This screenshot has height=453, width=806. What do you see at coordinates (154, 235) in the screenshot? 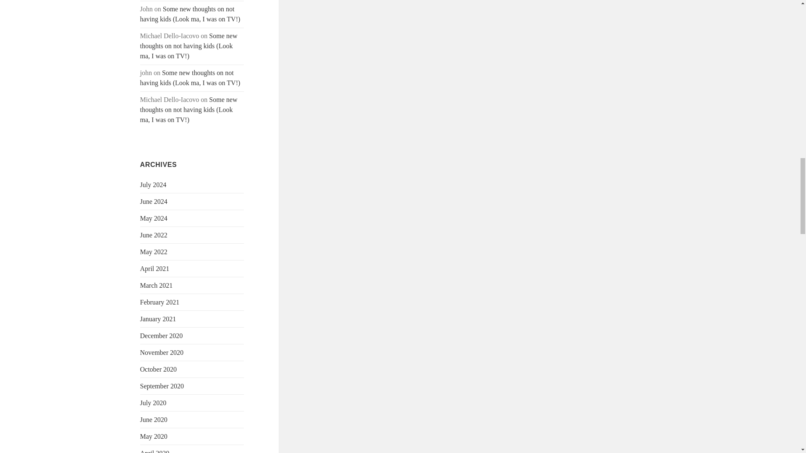
I see `June 2022` at bounding box center [154, 235].